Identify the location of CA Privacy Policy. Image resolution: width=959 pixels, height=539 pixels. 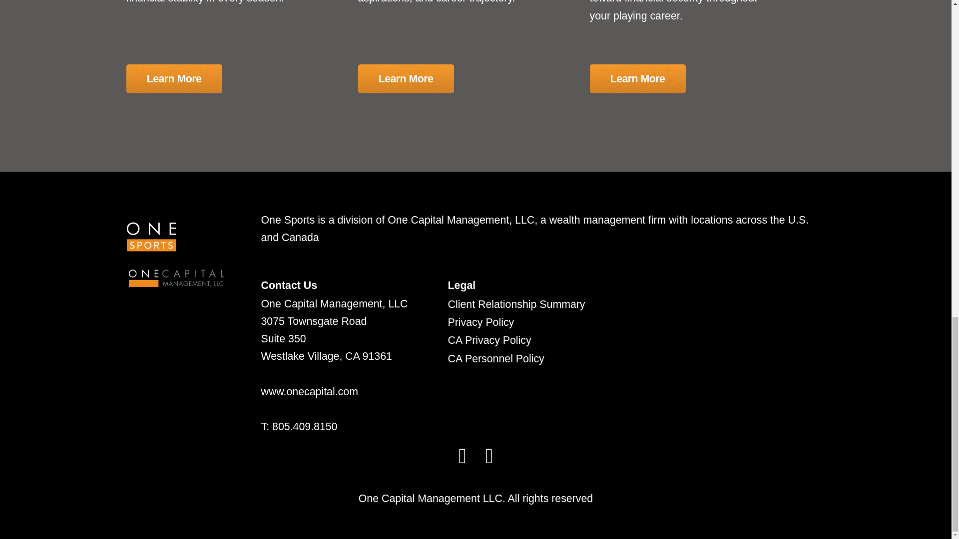
(489, 340).